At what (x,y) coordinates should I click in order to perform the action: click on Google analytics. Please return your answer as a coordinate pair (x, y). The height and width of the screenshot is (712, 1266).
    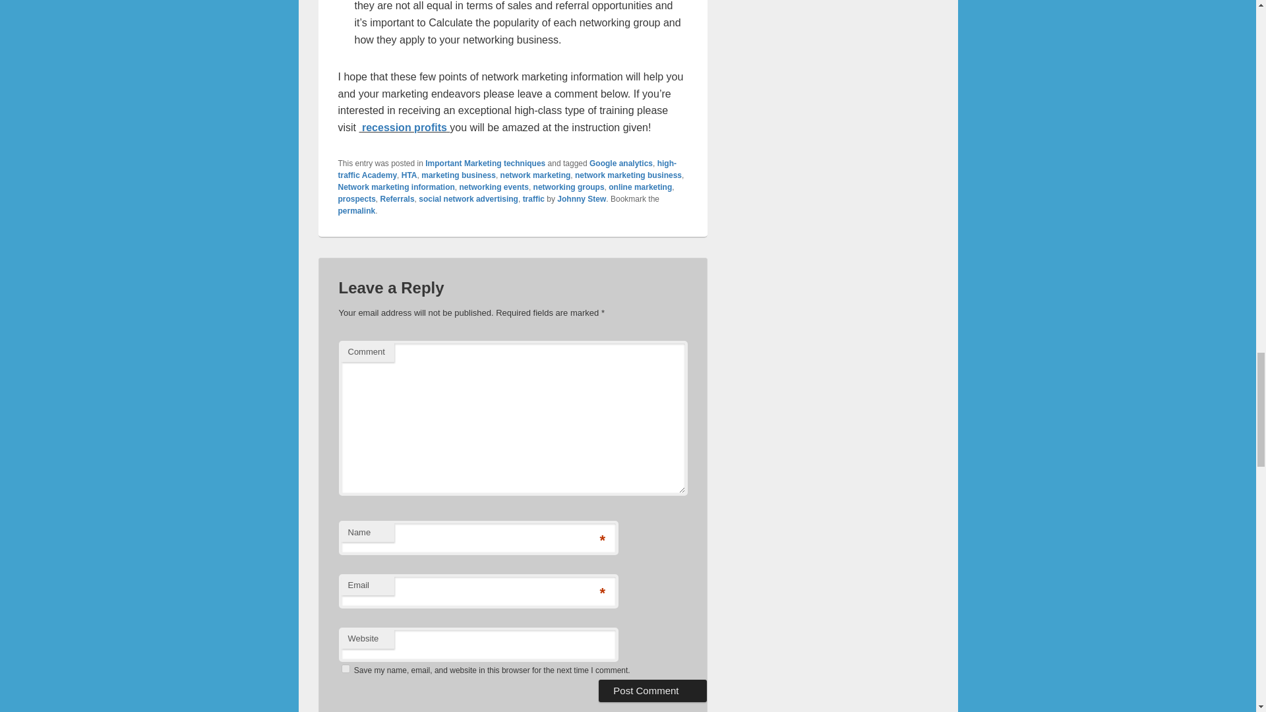
    Looking at the image, I should click on (621, 163).